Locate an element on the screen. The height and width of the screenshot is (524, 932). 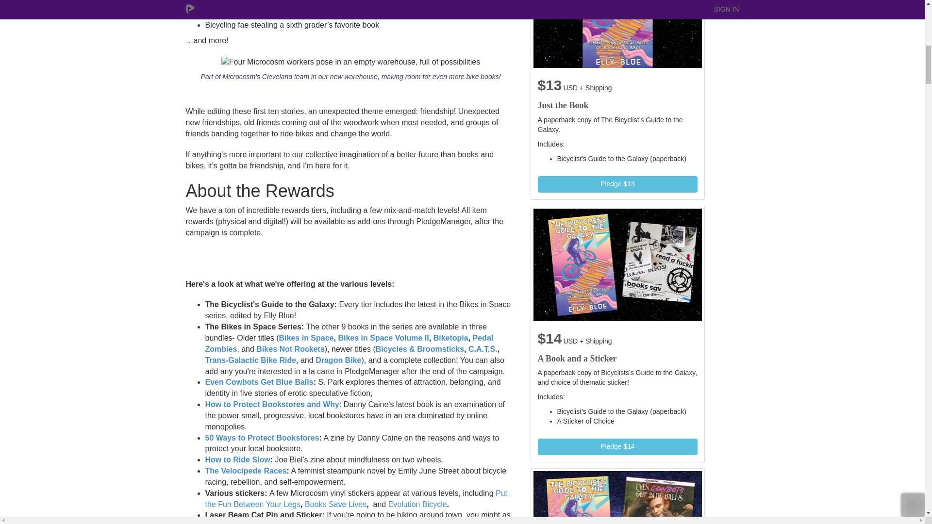
Bikes Not Rockets is located at coordinates (290, 348).